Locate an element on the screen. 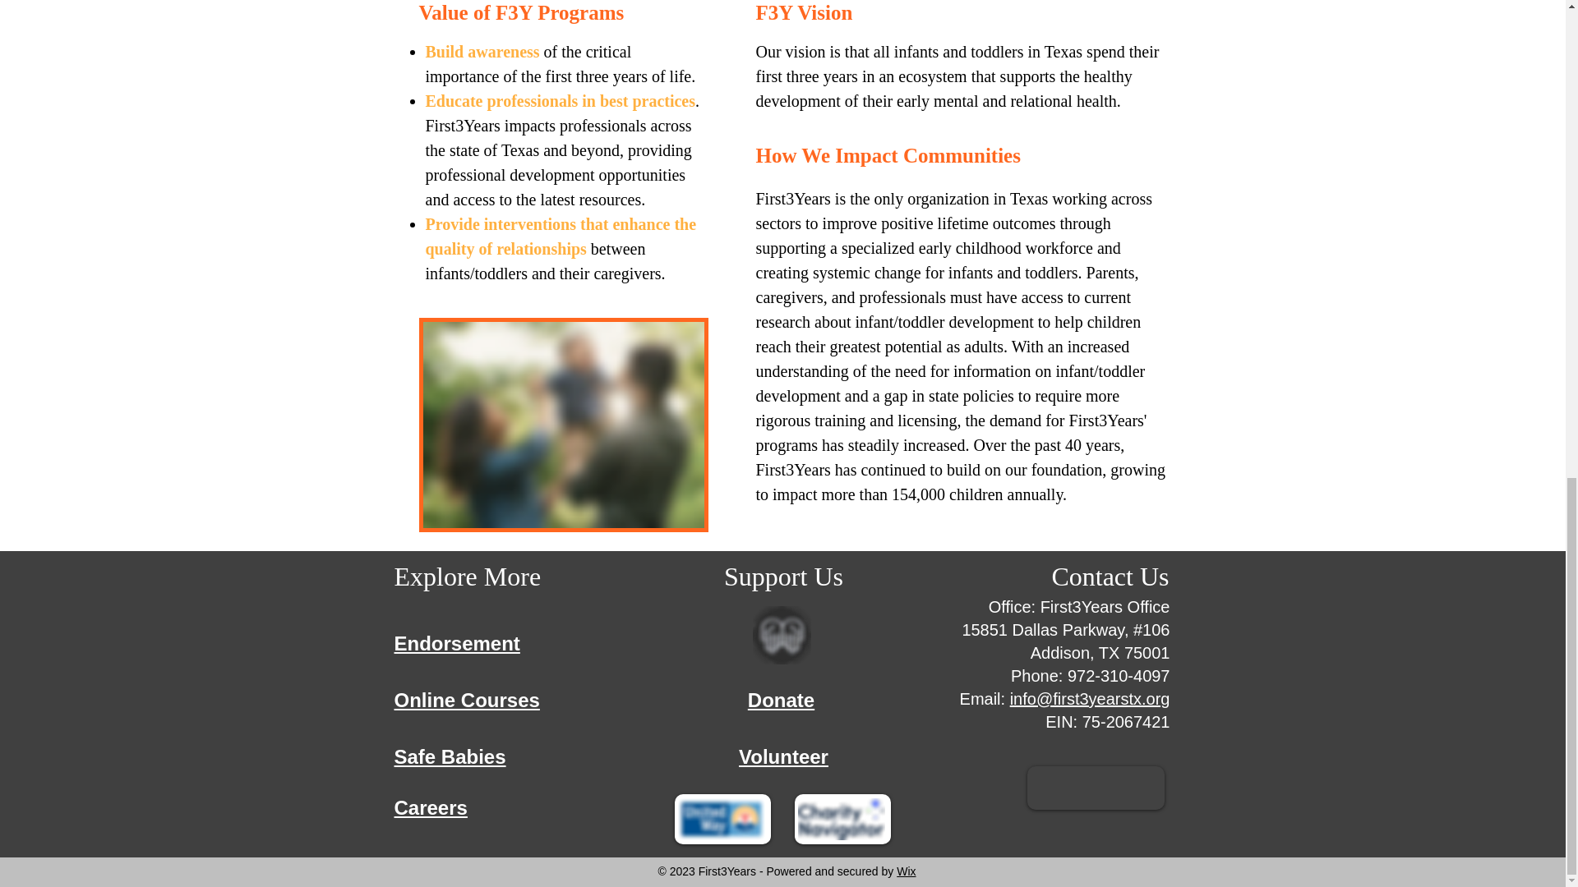 Image resolution: width=1578 pixels, height=887 pixels. Safe Babies is located at coordinates (450, 757).